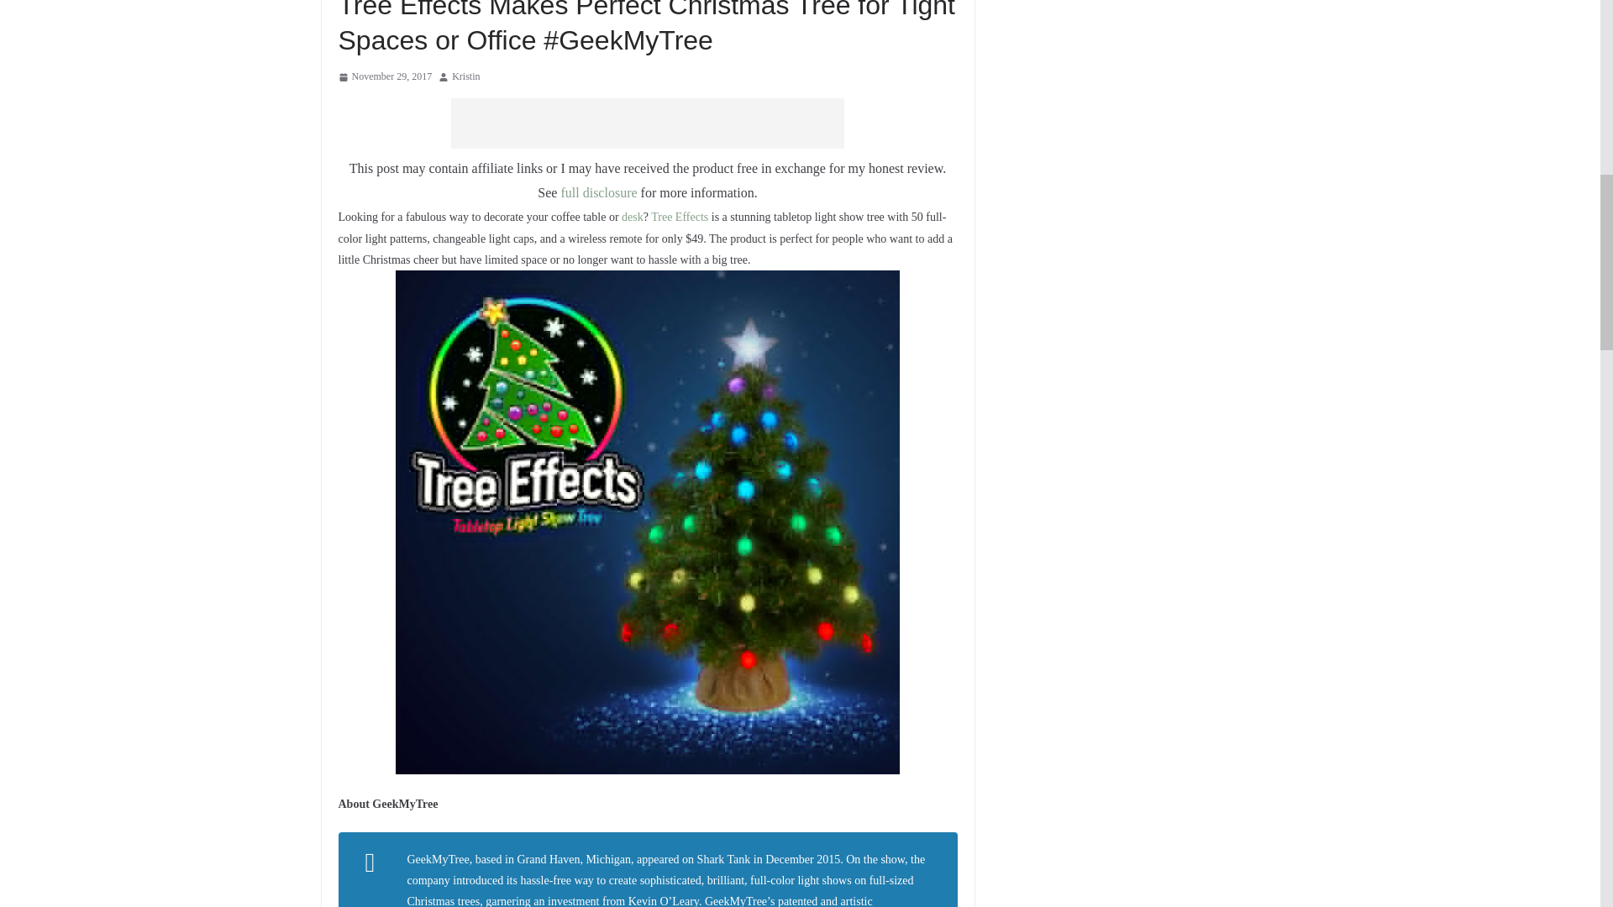 Image resolution: width=1613 pixels, height=907 pixels. What do you see at coordinates (465, 77) in the screenshot?
I see `Kristin` at bounding box center [465, 77].